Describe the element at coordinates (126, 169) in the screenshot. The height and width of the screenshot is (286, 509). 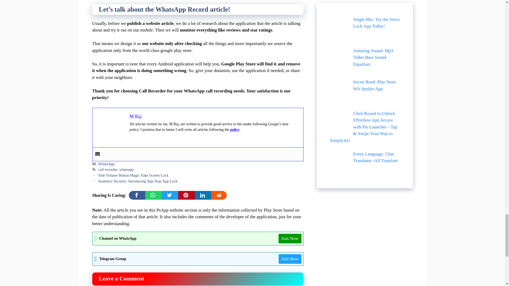
I see `whatsapp` at that location.